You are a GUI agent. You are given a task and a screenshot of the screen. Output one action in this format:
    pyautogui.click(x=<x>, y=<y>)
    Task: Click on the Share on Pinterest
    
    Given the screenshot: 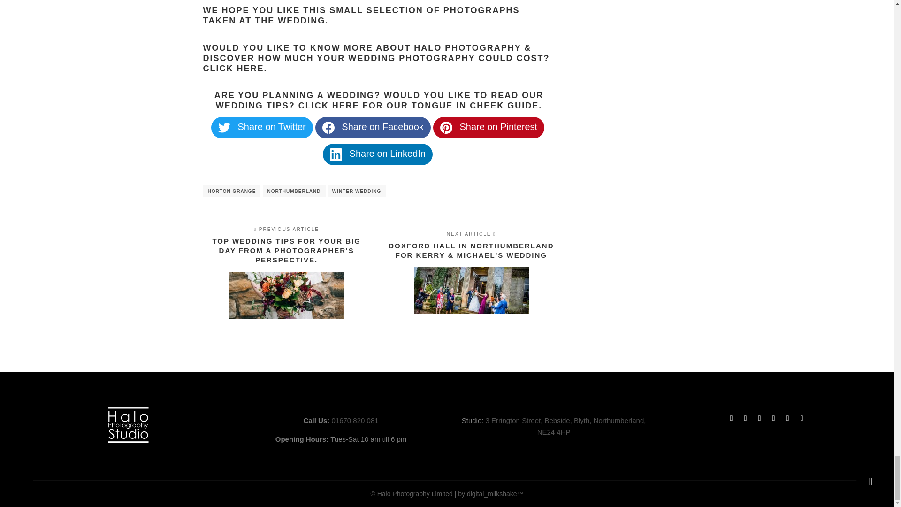 What is the action you would take?
    pyautogui.click(x=446, y=128)
    